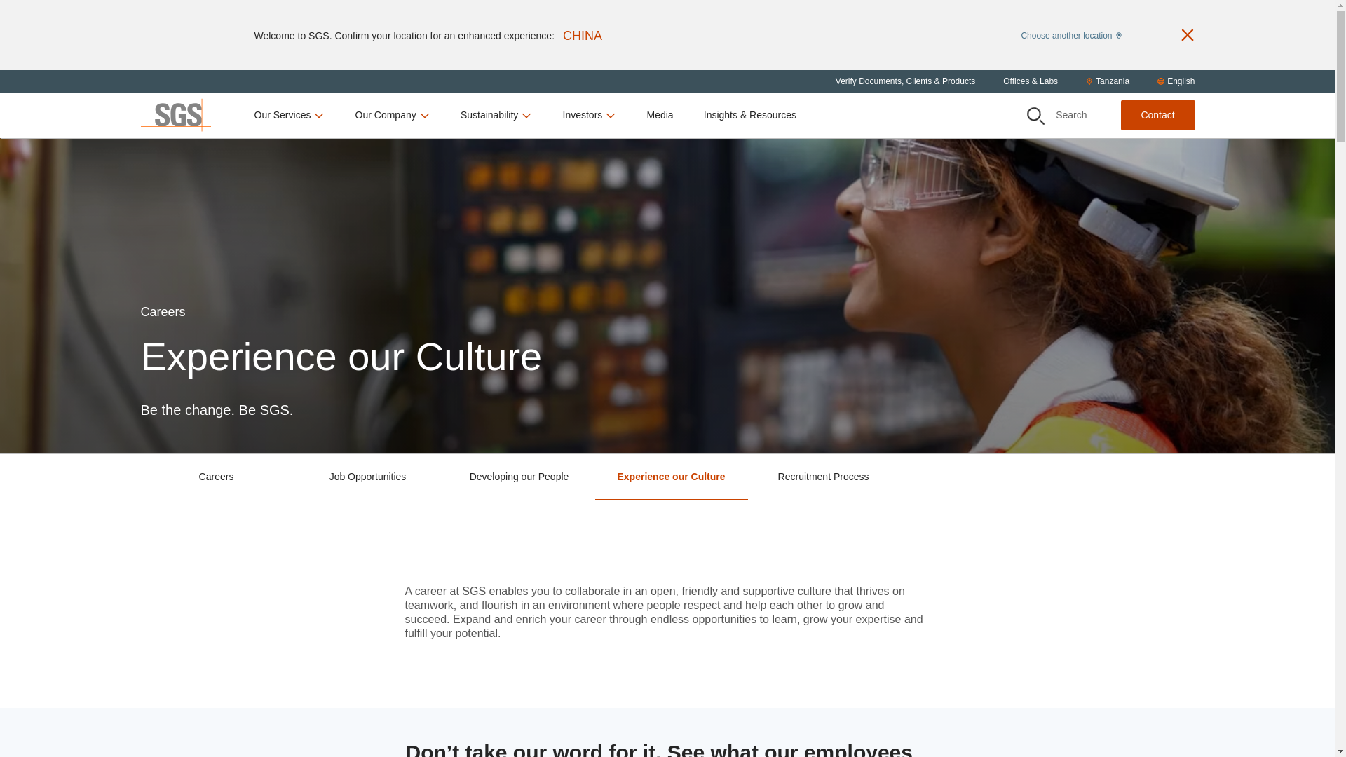 Image resolution: width=1346 pixels, height=757 pixels. Describe the element at coordinates (496, 115) in the screenshot. I see `Sustainability` at that location.